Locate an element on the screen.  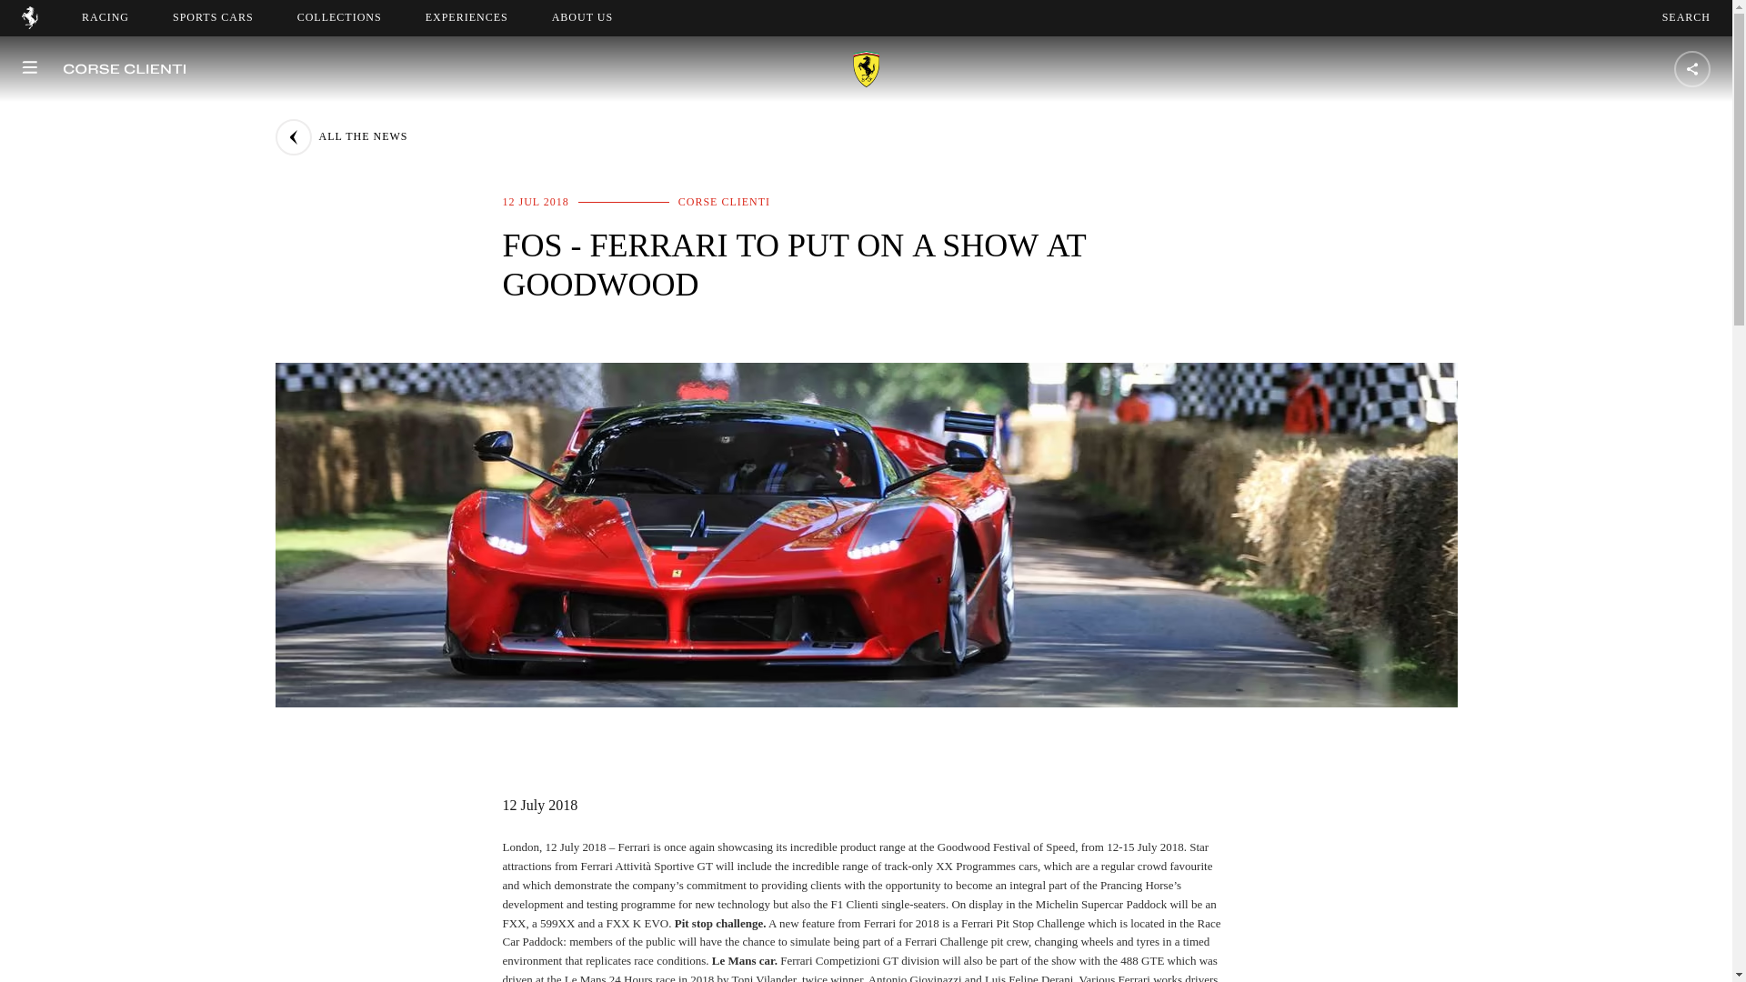
Ferrari logo is located at coordinates (29, 24).